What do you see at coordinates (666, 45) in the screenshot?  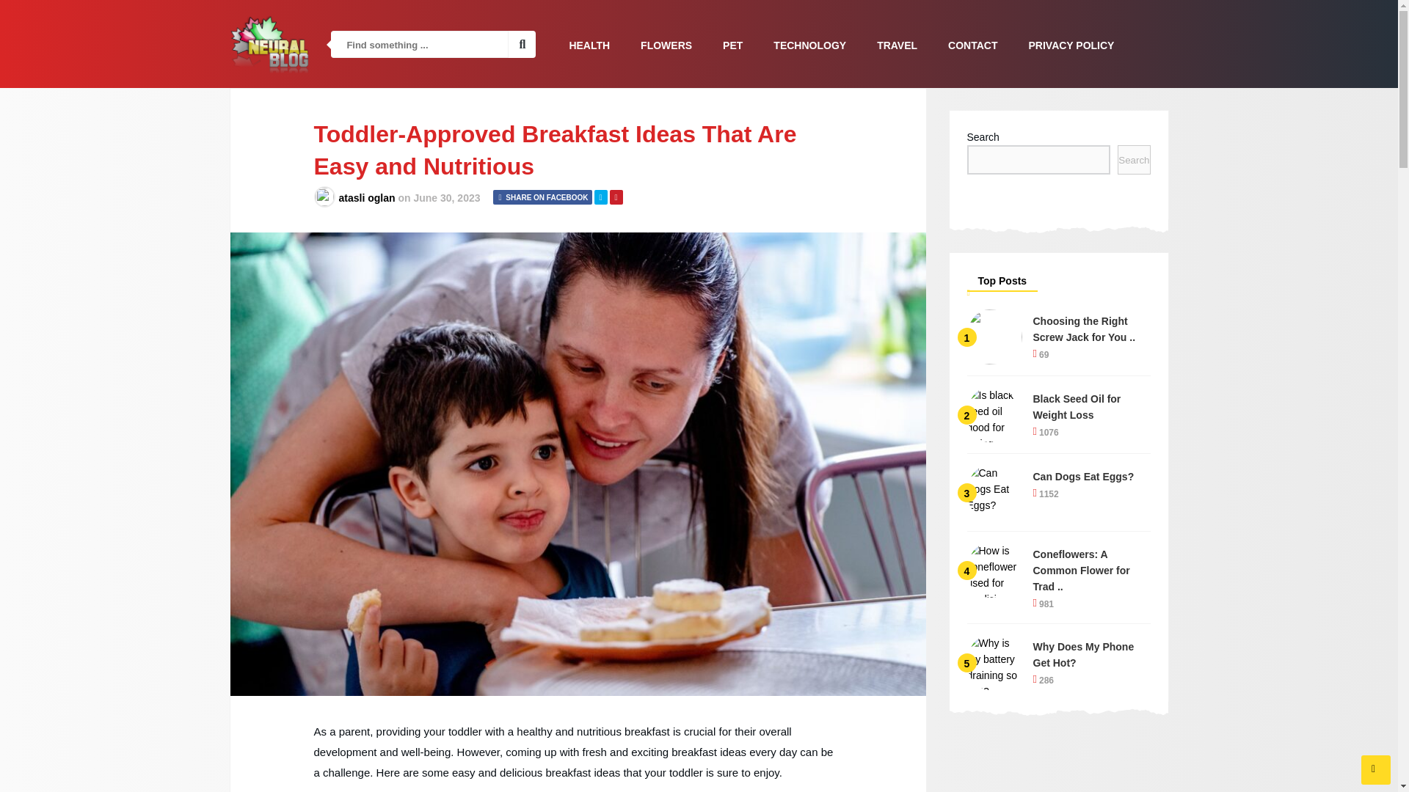 I see `FLOWERS` at bounding box center [666, 45].